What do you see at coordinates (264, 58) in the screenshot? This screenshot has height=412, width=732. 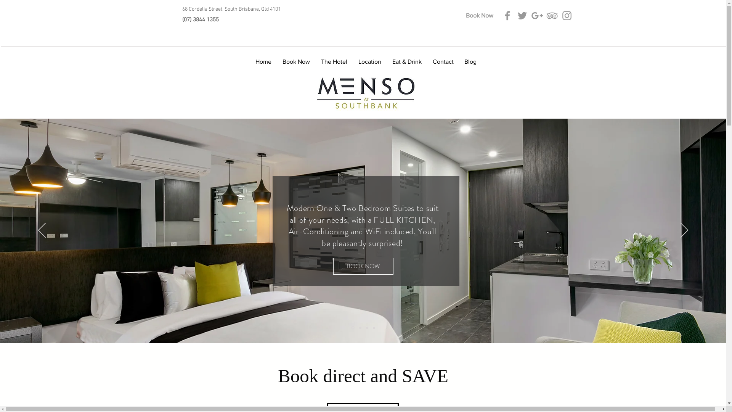 I see `Home` at bounding box center [264, 58].